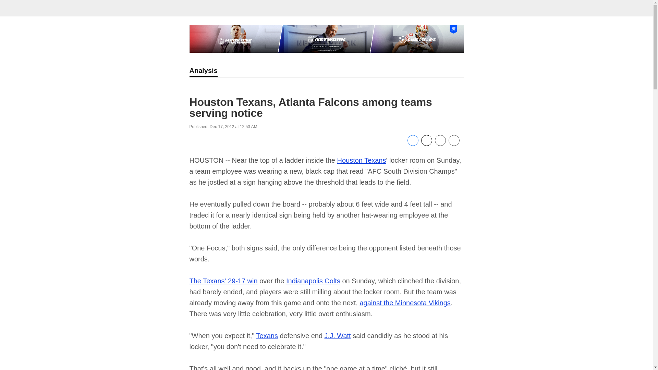 The width and height of the screenshot is (658, 370). I want to click on Share on Twitter, so click(426, 144).